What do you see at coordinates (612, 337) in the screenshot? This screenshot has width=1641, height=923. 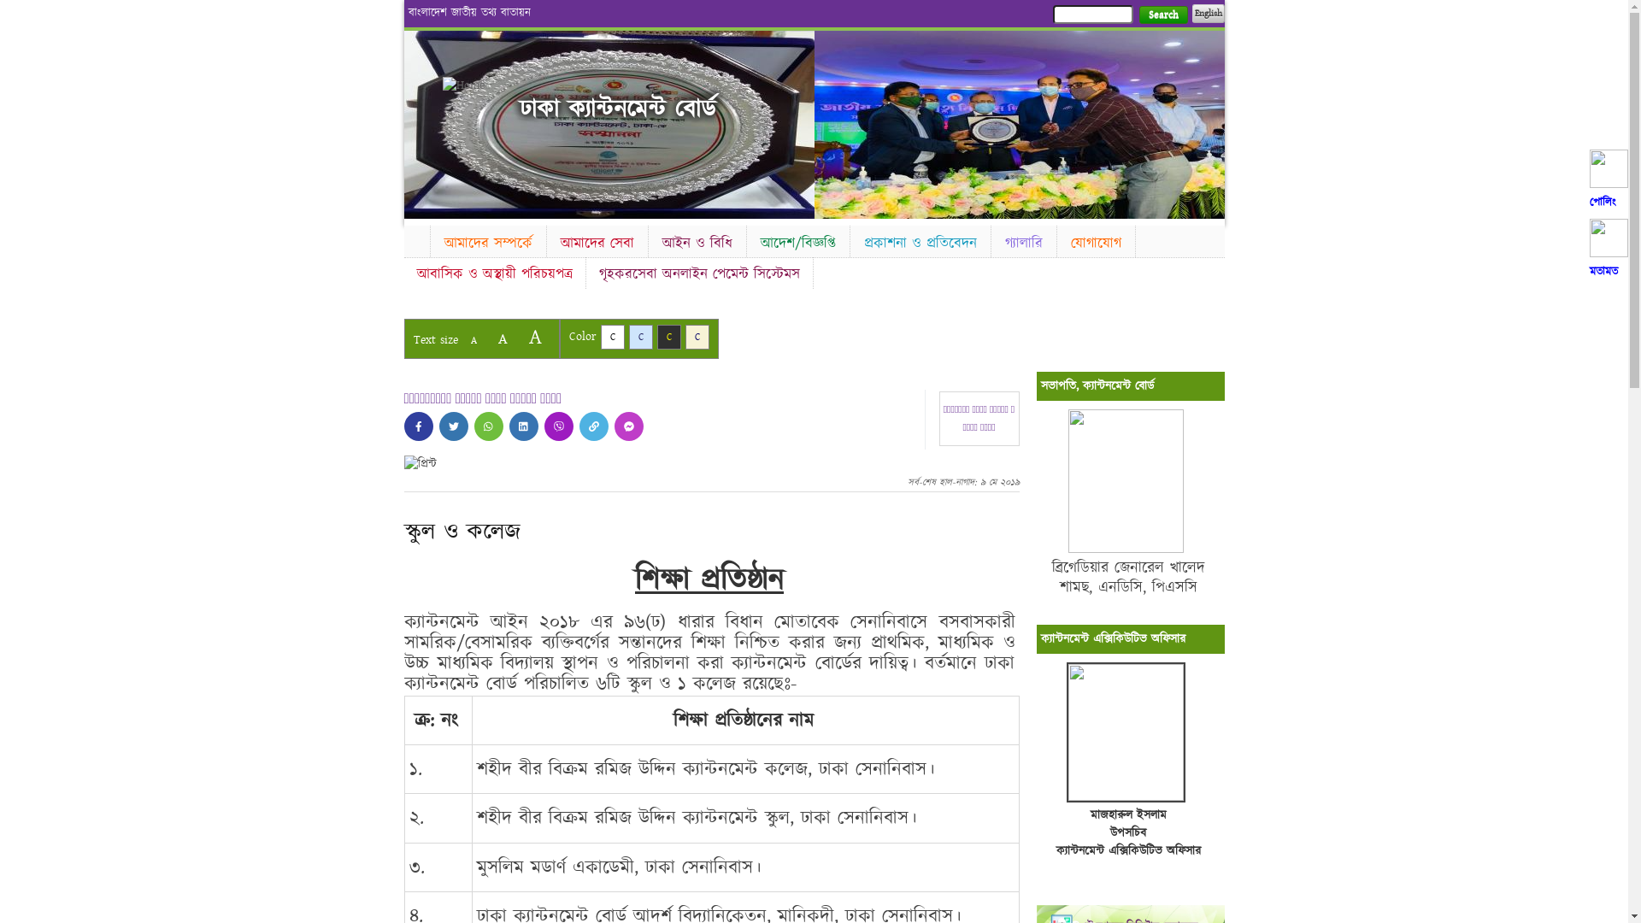 I see `C` at bounding box center [612, 337].